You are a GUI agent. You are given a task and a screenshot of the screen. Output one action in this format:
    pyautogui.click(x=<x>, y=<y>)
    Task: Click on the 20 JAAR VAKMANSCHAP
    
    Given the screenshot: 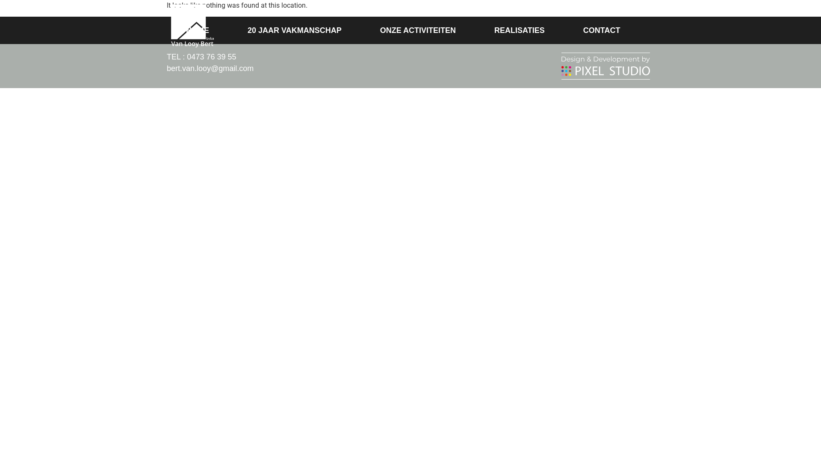 What is the action you would take?
    pyautogui.click(x=295, y=30)
    